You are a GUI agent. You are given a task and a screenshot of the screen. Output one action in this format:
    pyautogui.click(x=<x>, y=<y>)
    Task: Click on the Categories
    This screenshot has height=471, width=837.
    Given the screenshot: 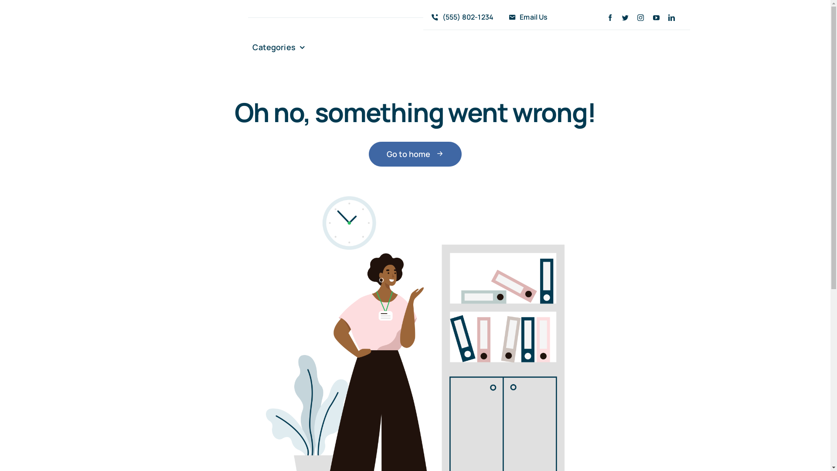 What is the action you would take?
    pyautogui.click(x=279, y=48)
    